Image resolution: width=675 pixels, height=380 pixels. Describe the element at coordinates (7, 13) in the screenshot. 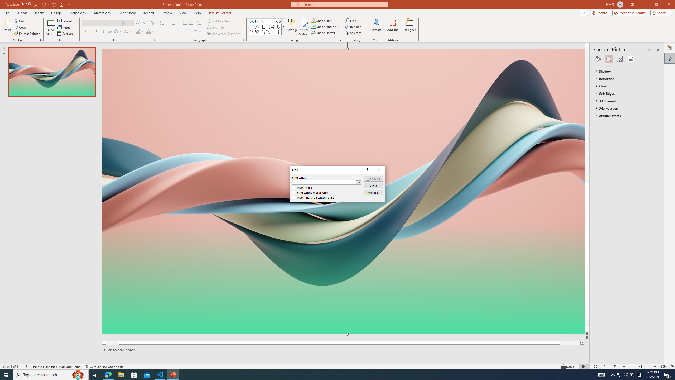

I see `File Tab` at that location.